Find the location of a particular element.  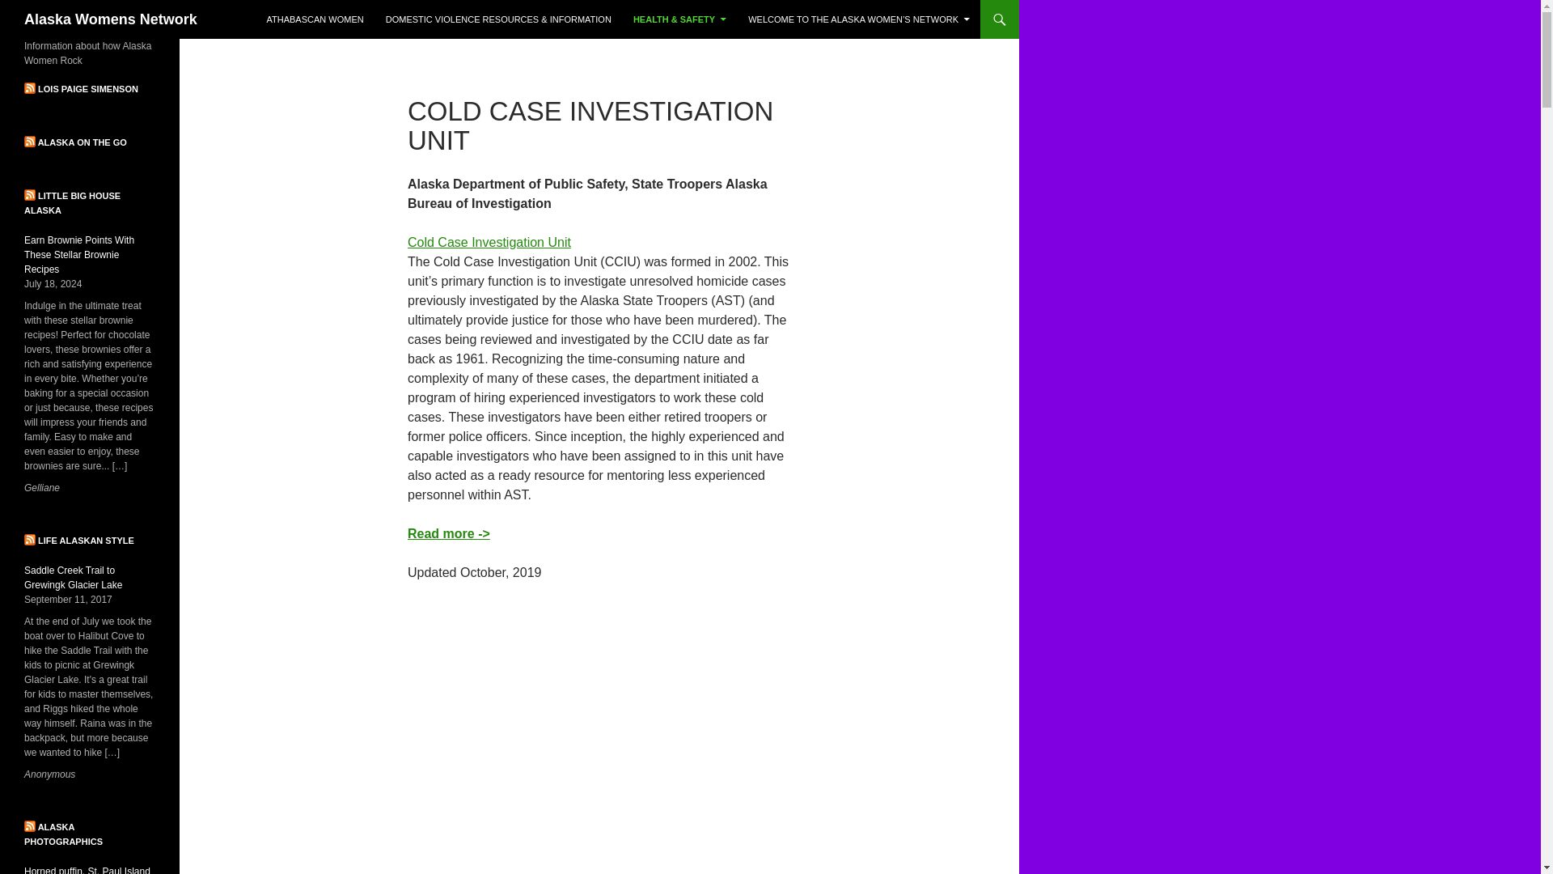

Cold Case Investigation Unit is located at coordinates (489, 241).